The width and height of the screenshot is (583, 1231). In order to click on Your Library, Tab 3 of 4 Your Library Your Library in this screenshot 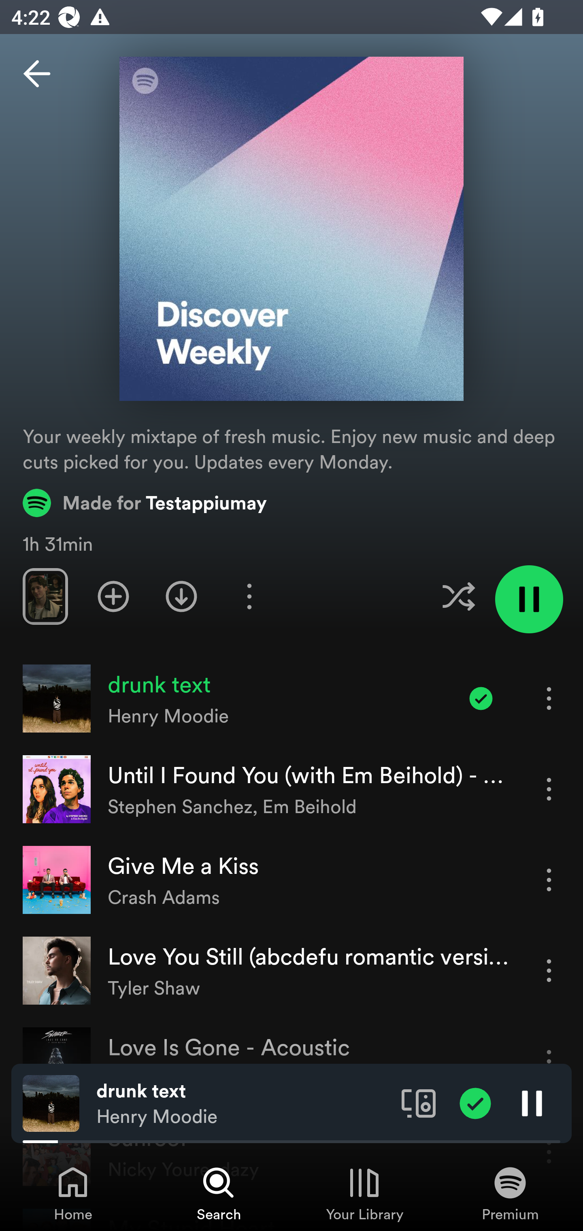, I will do `click(364, 1193)`.